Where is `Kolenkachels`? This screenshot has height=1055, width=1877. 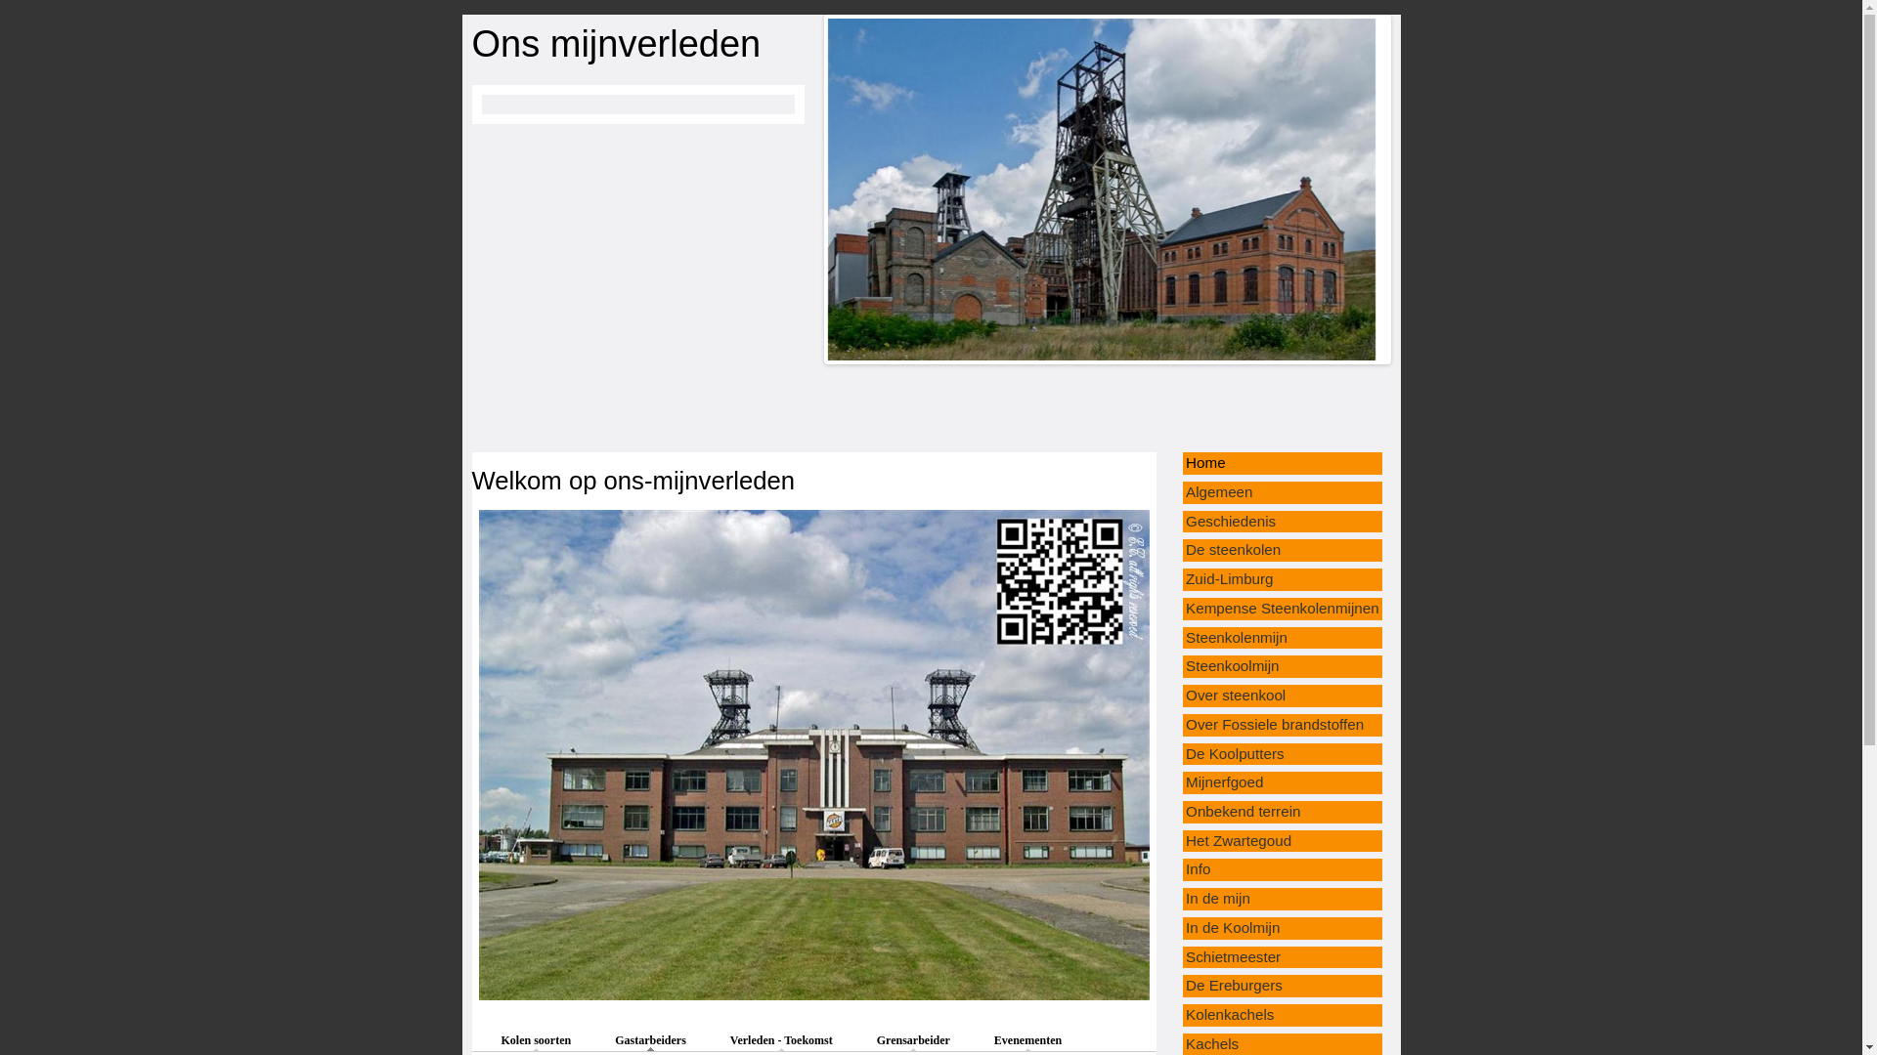 Kolenkachels is located at coordinates (1230, 1014).